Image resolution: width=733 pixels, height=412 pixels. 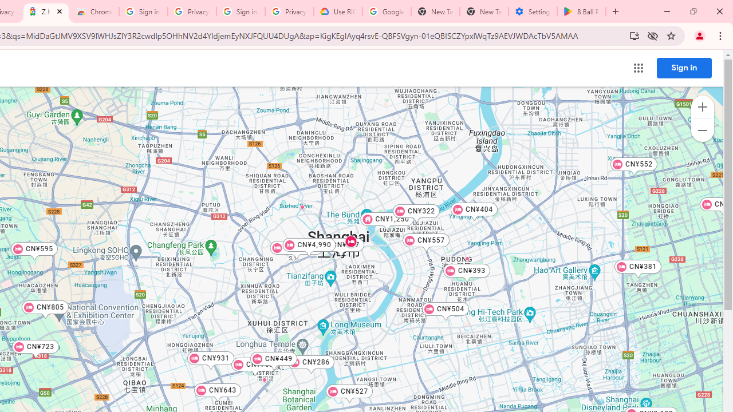 What do you see at coordinates (467, 258) in the screenshot?
I see `Parkline Century Park Hotel Shanghai` at bounding box center [467, 258].